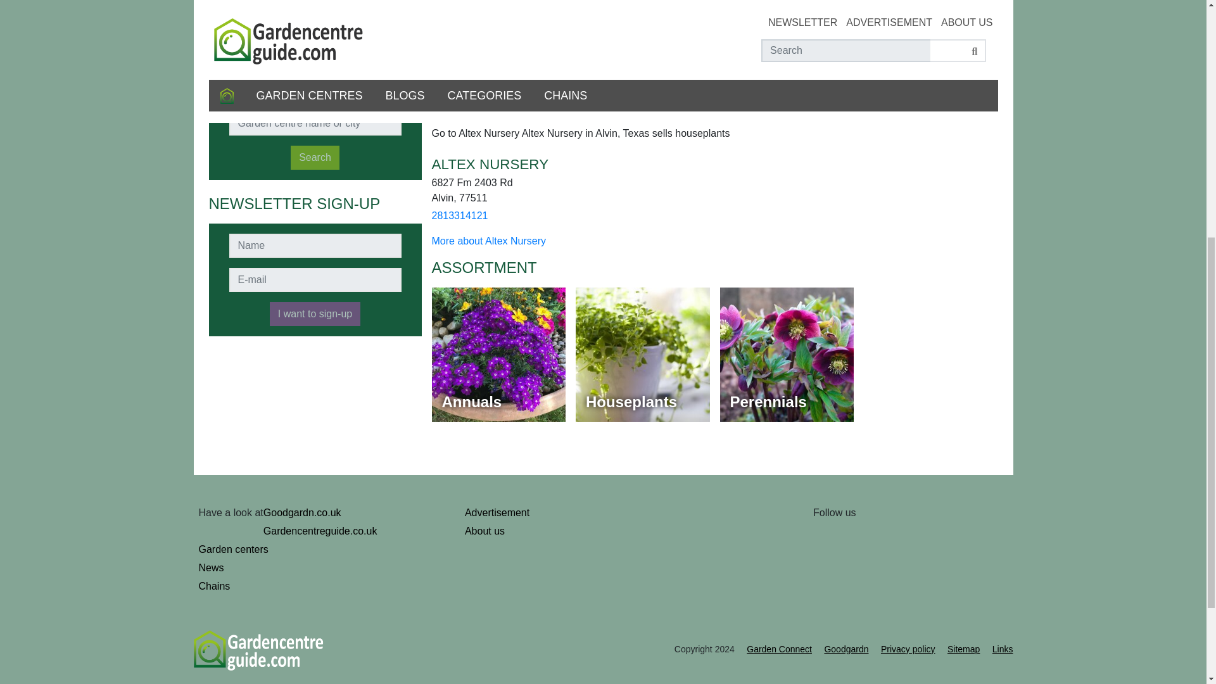 Image resolution: width=1216 pixels, height=684 pixels. What do you see at coordinates (621, 57) in the screenshot?
I see `special offers` at bounding box center [621, 57].